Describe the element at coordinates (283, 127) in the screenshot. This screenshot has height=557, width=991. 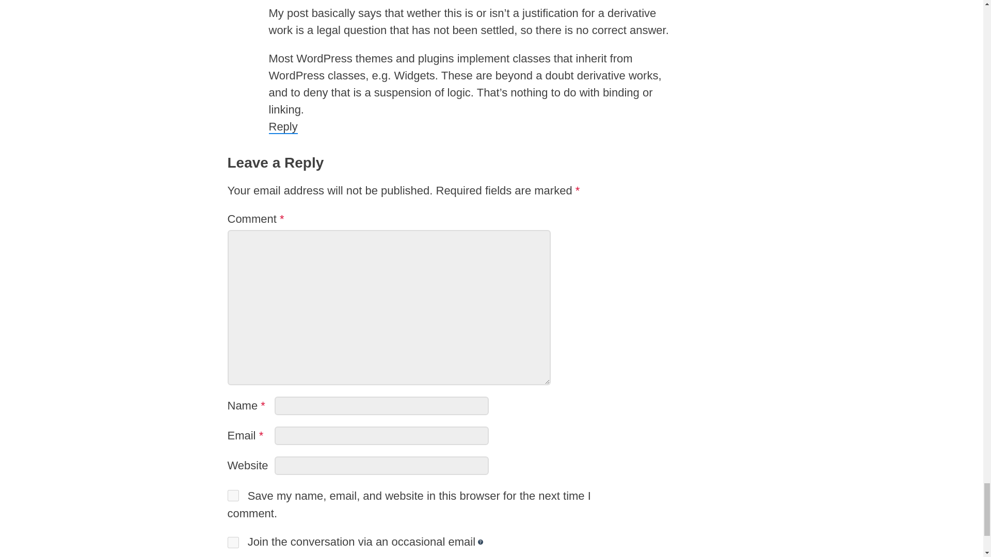
I see `Reply` at that location.